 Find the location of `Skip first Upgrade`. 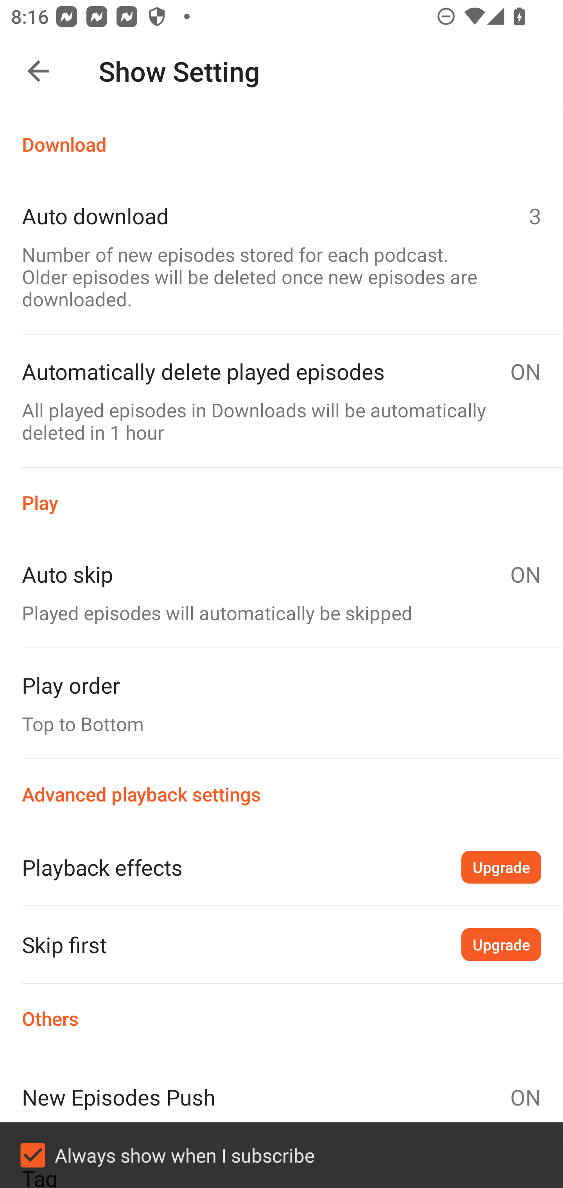

Skip first Upgrade is located at coordinates (281, 944).